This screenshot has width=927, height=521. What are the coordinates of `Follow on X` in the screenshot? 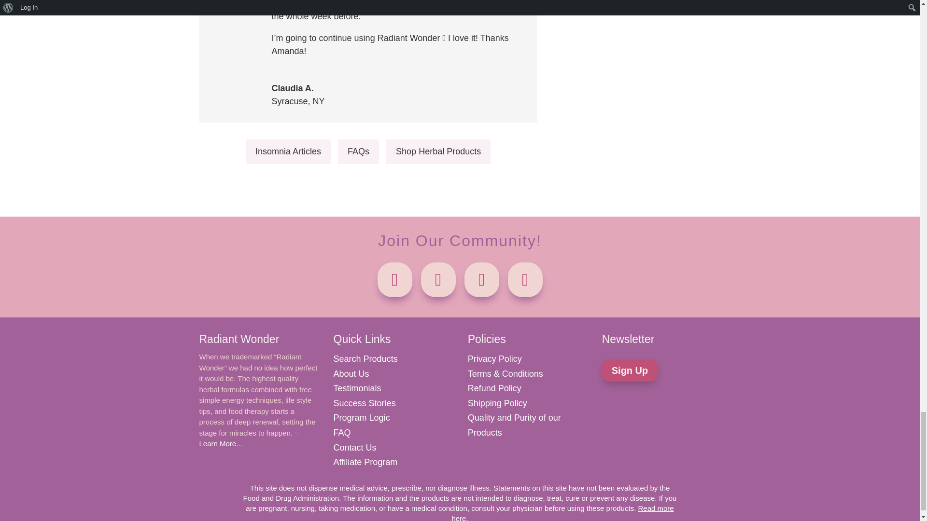 It's located at (525, 280).